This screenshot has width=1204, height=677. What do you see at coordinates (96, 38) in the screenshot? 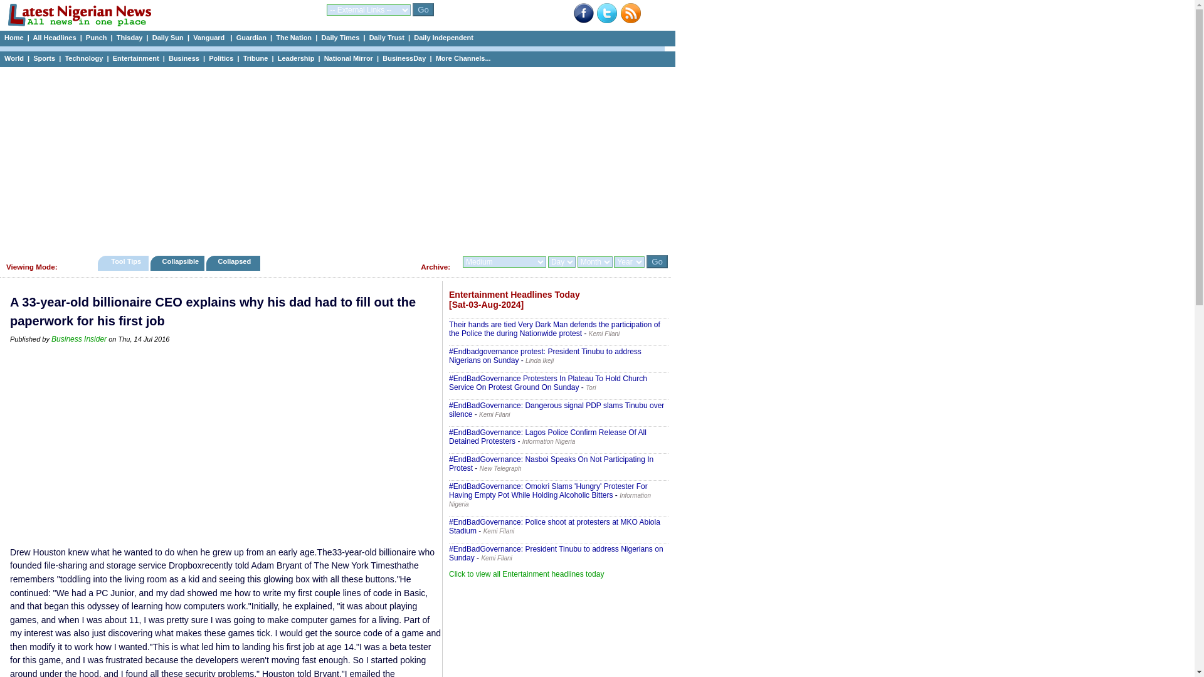
I see `Punch` at bounding box center [96, 38].